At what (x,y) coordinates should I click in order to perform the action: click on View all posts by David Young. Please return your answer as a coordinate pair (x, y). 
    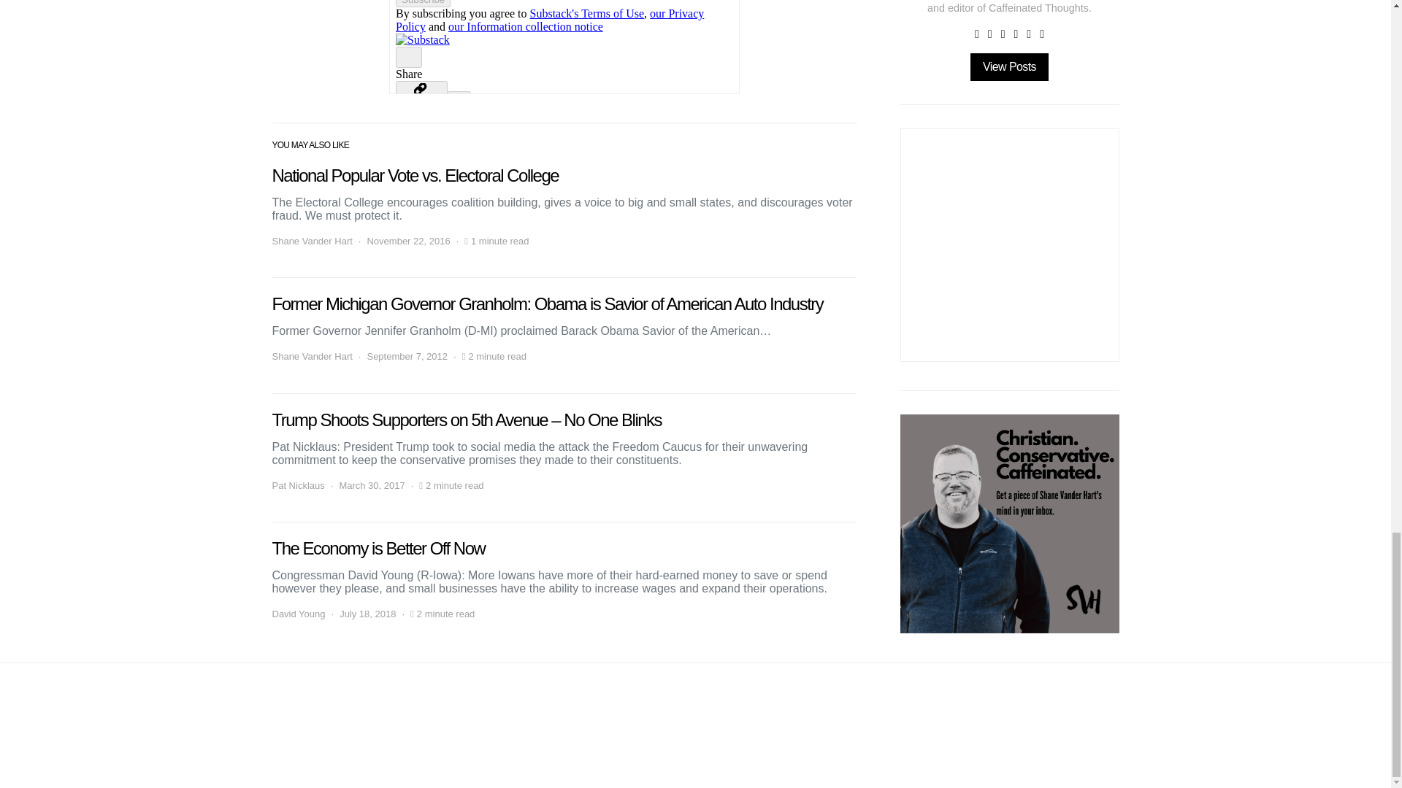
    Looking at the image, I should click on (298, 614).